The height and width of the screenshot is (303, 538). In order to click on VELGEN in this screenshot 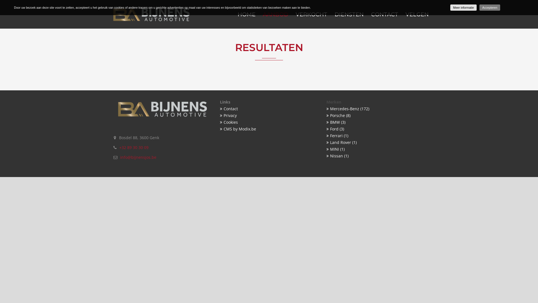, I will do `click(415, 14)`.